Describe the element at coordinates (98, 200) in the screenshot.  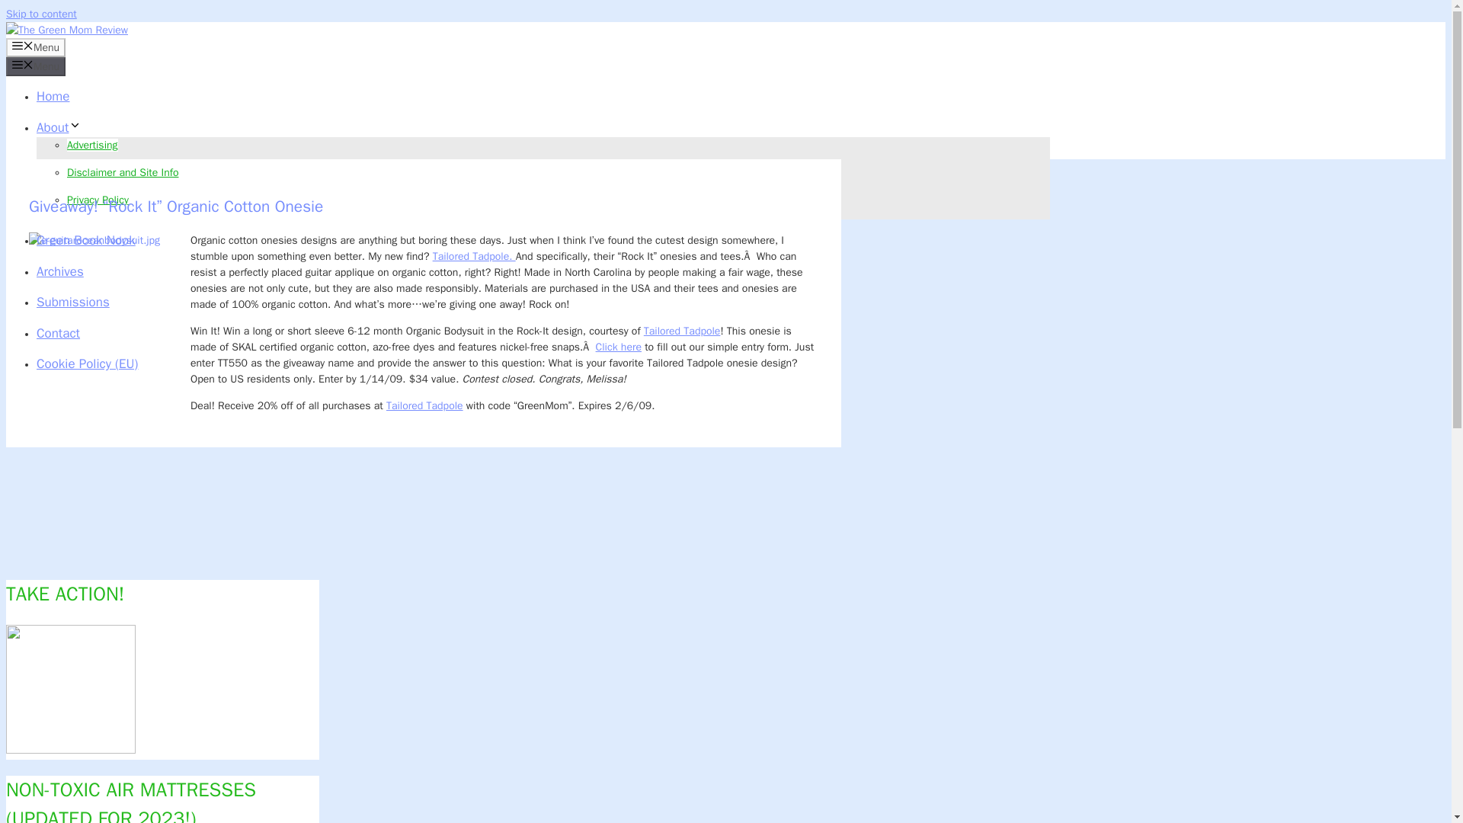
I see `Privacy Policy` at that location.